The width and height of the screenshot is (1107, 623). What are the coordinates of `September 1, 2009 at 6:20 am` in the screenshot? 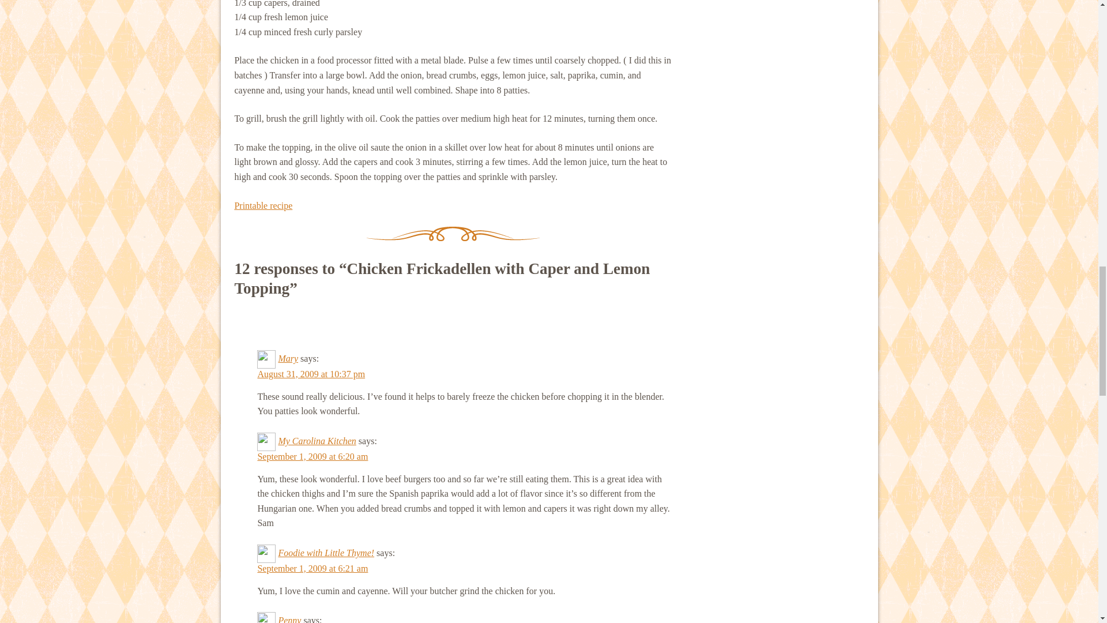 It's located at (312, 457).